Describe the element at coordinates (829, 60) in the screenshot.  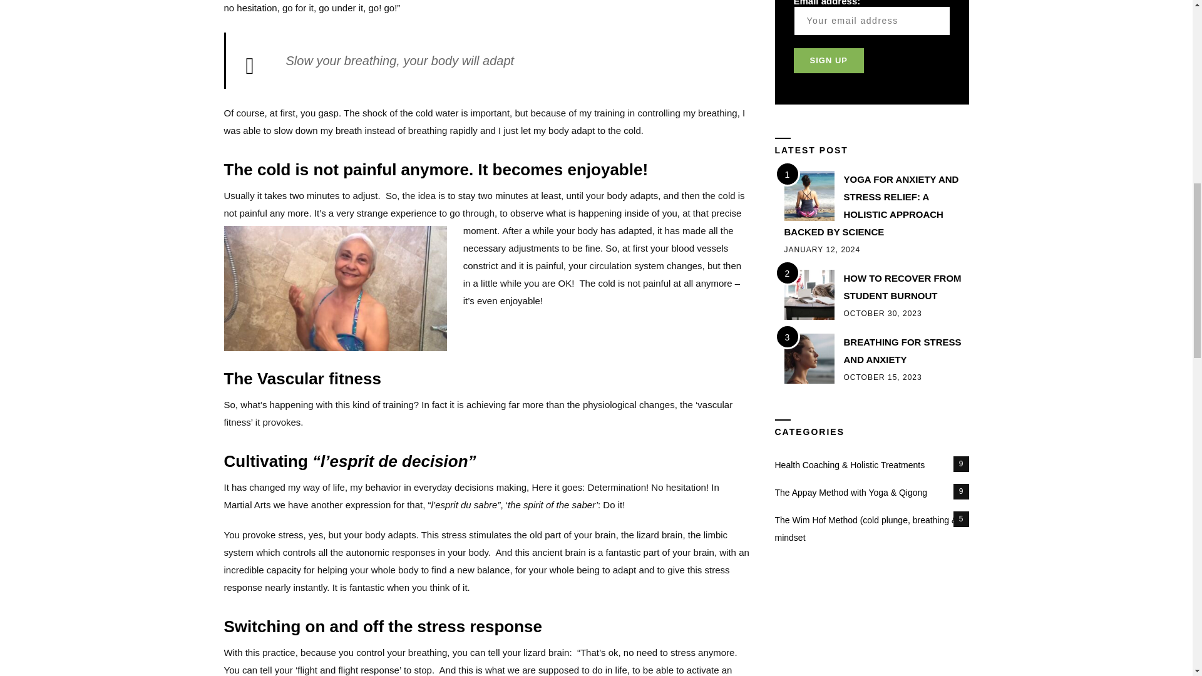
I see `Sign up` at that location.